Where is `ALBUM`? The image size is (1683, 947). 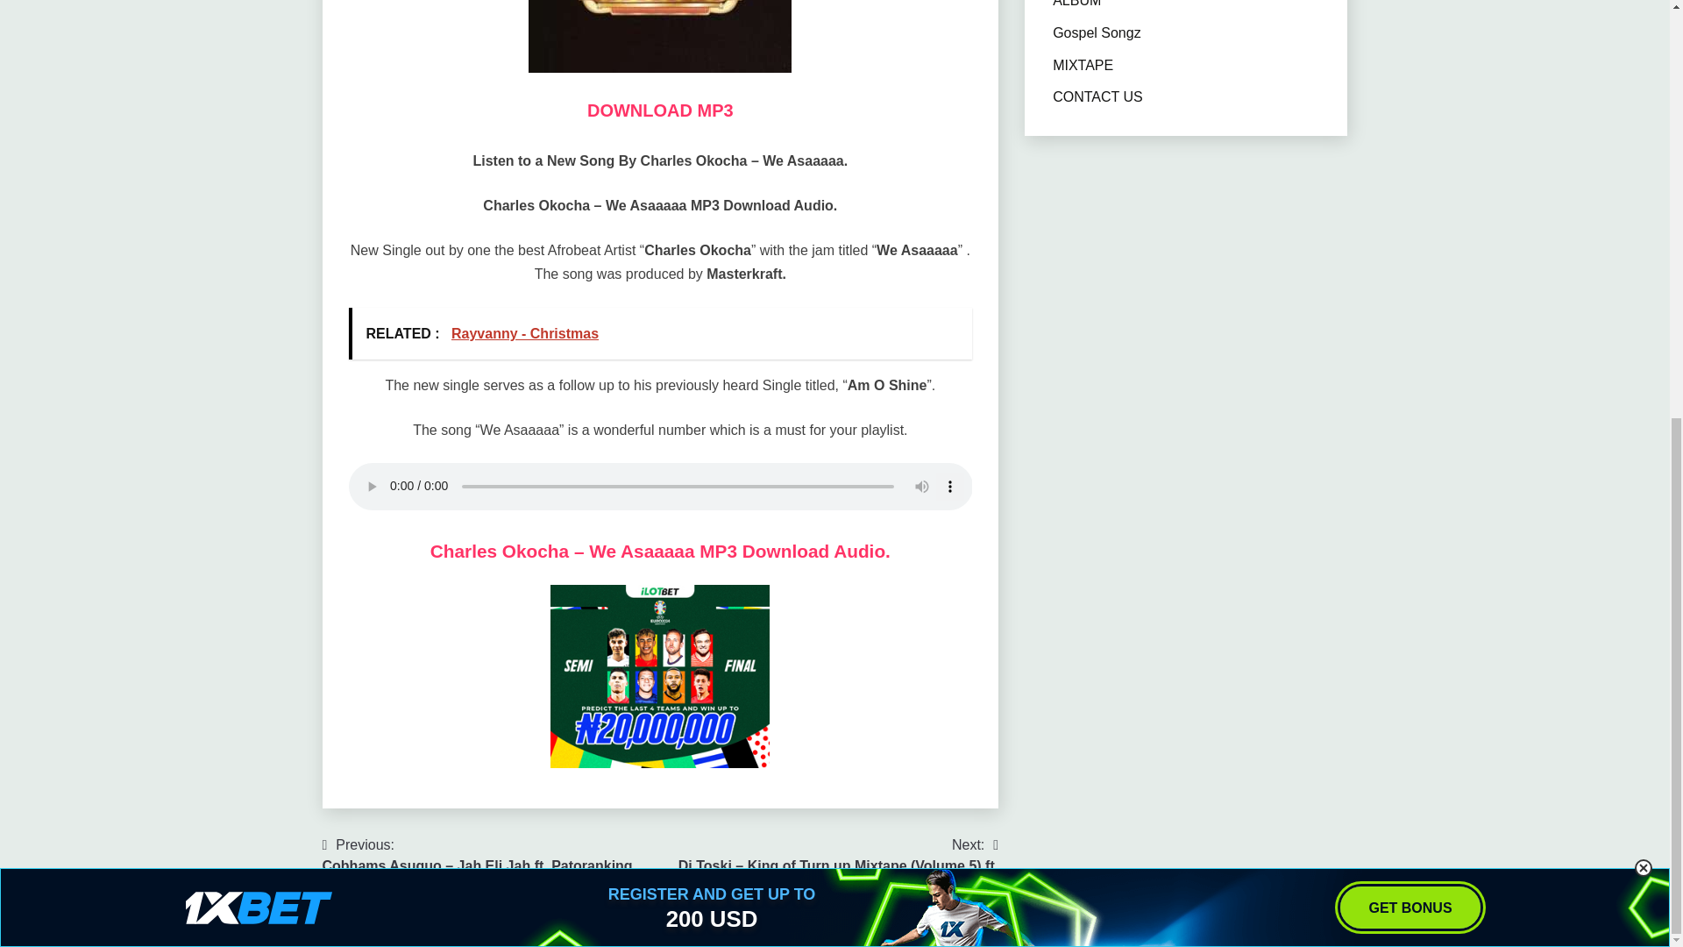
ALBUM is located at coordinates (1076, 4).